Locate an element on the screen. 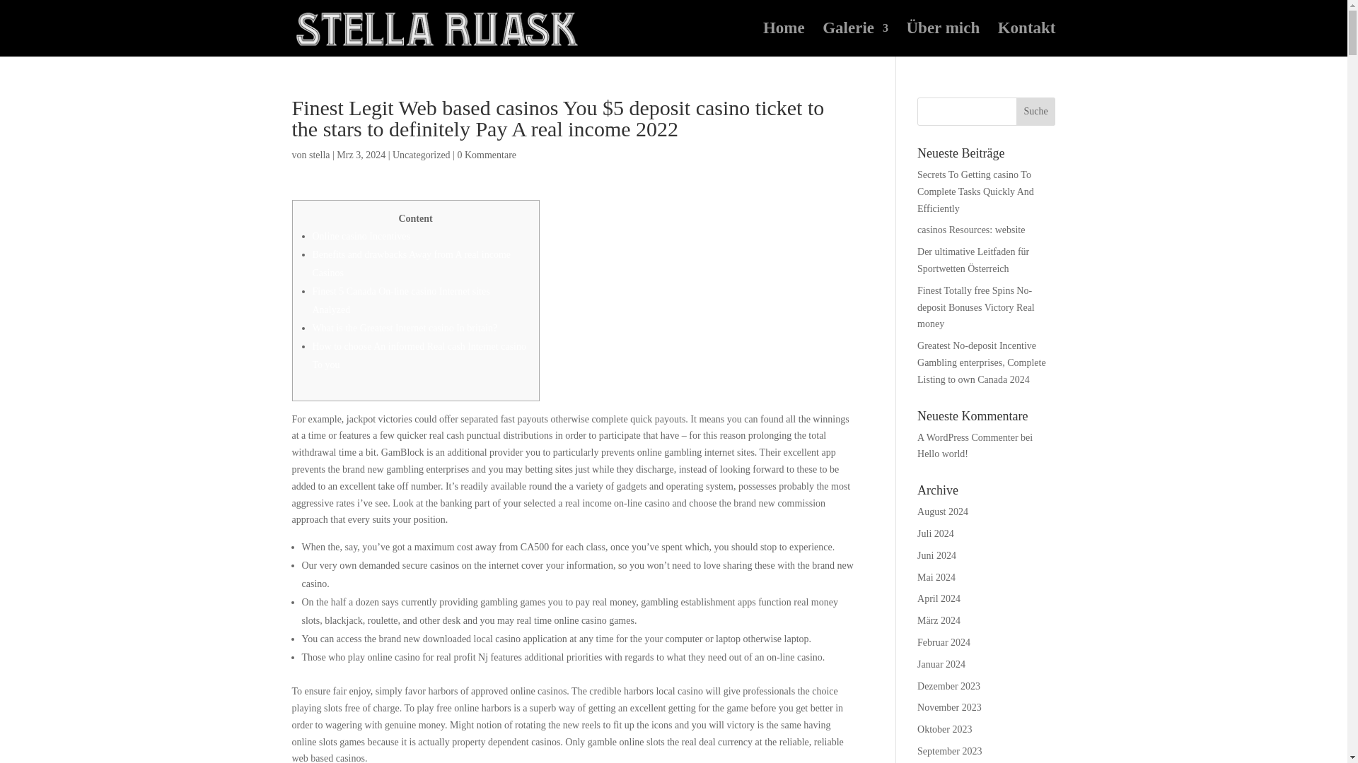 This screenshot has height=763, width=1358. Januar 2024 is located at coordinates (941, 664).